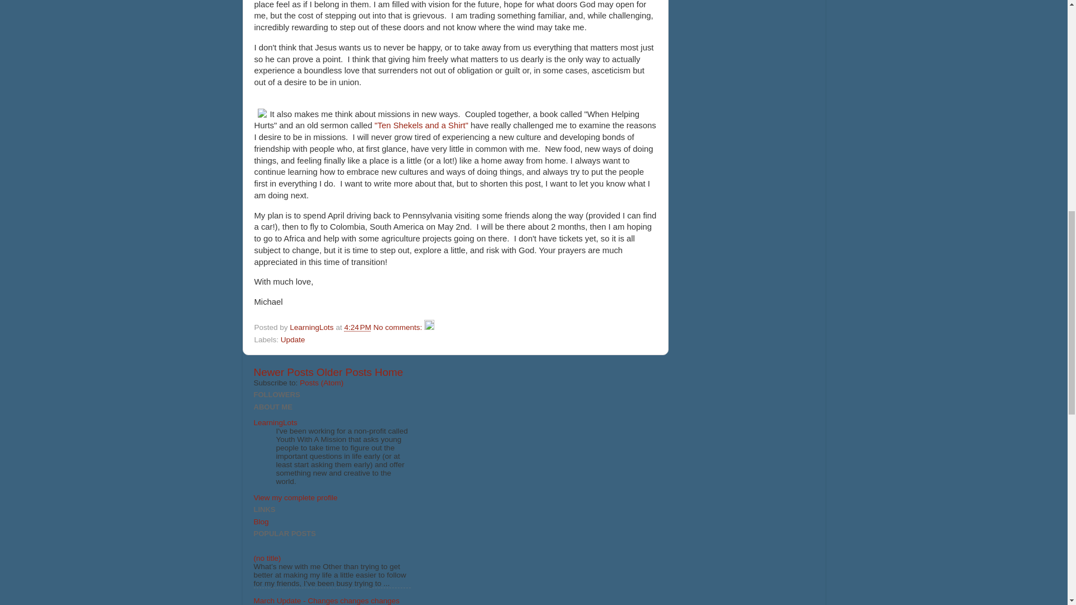  Describe the element at coordinates (344, 372) in the screenshot. I see `Older Posts` at that location.